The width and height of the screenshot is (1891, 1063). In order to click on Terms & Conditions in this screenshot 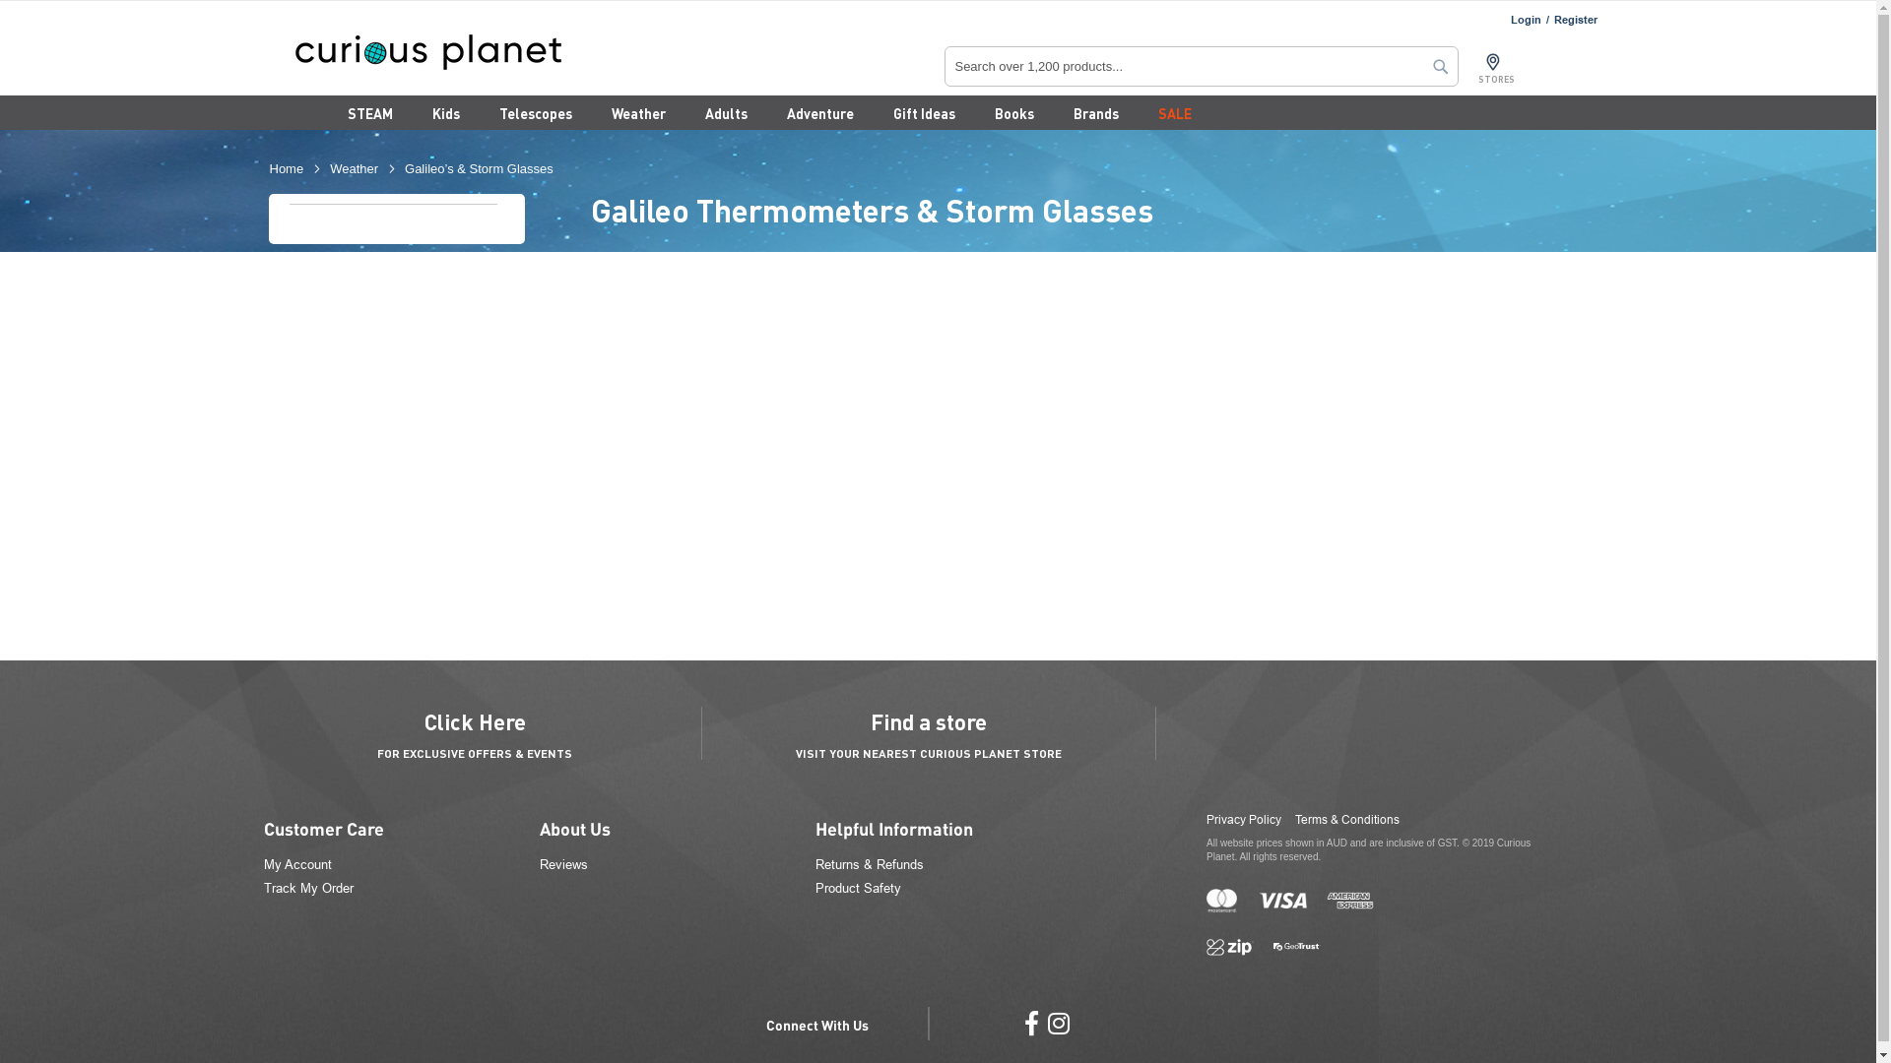, I will do `click(1347, 820)`.